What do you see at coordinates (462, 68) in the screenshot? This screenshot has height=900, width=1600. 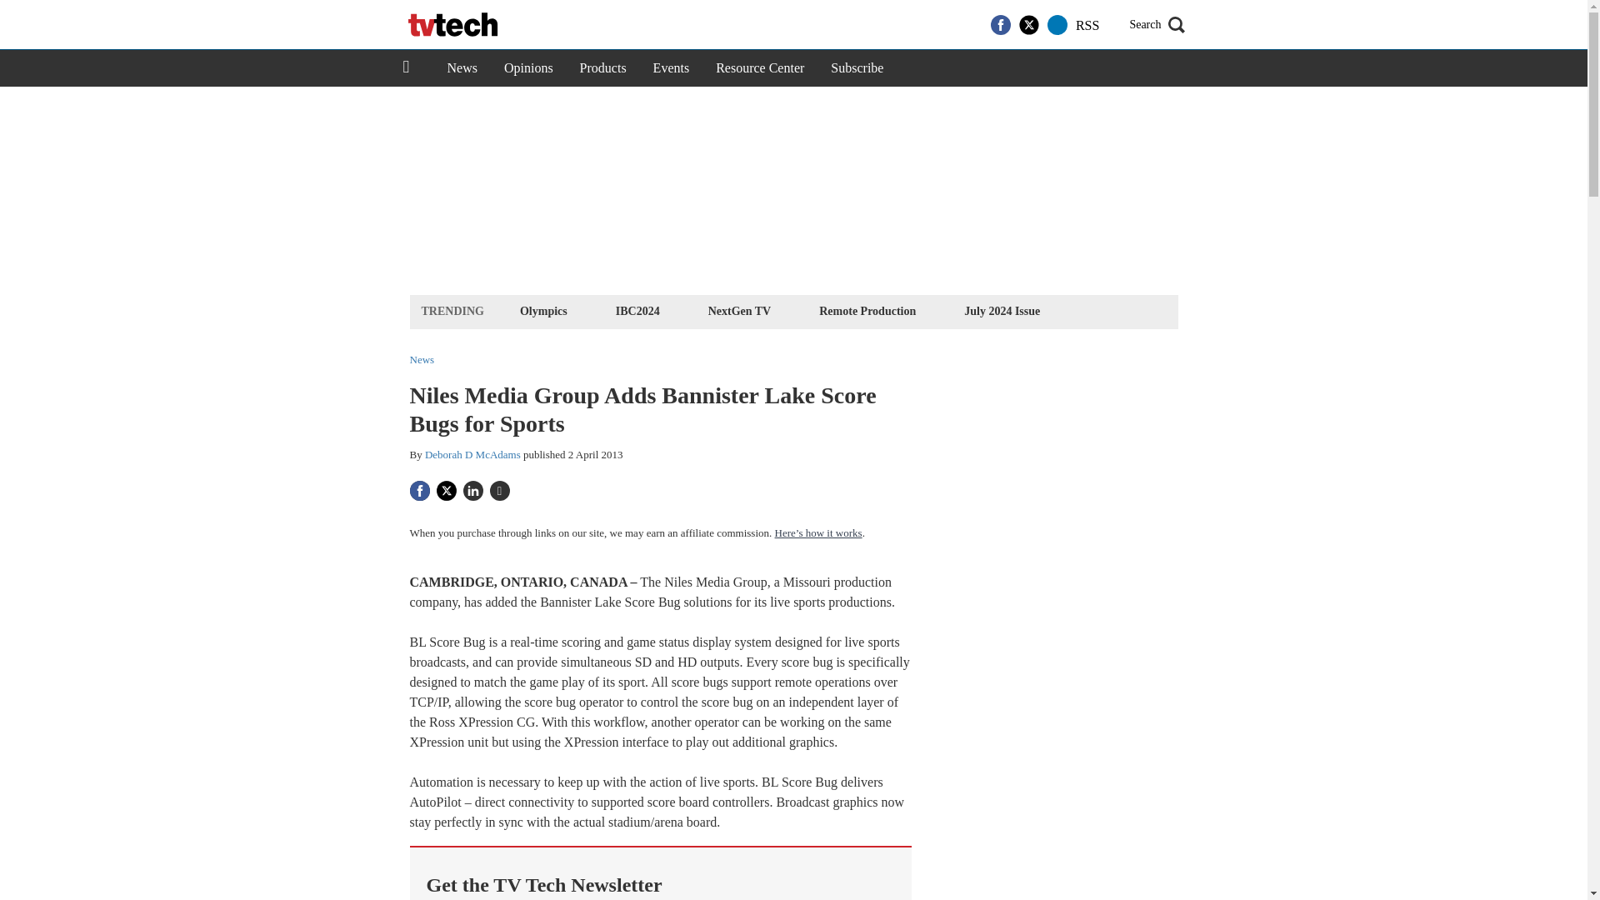 I see `News` at bounding box center [462, 68].